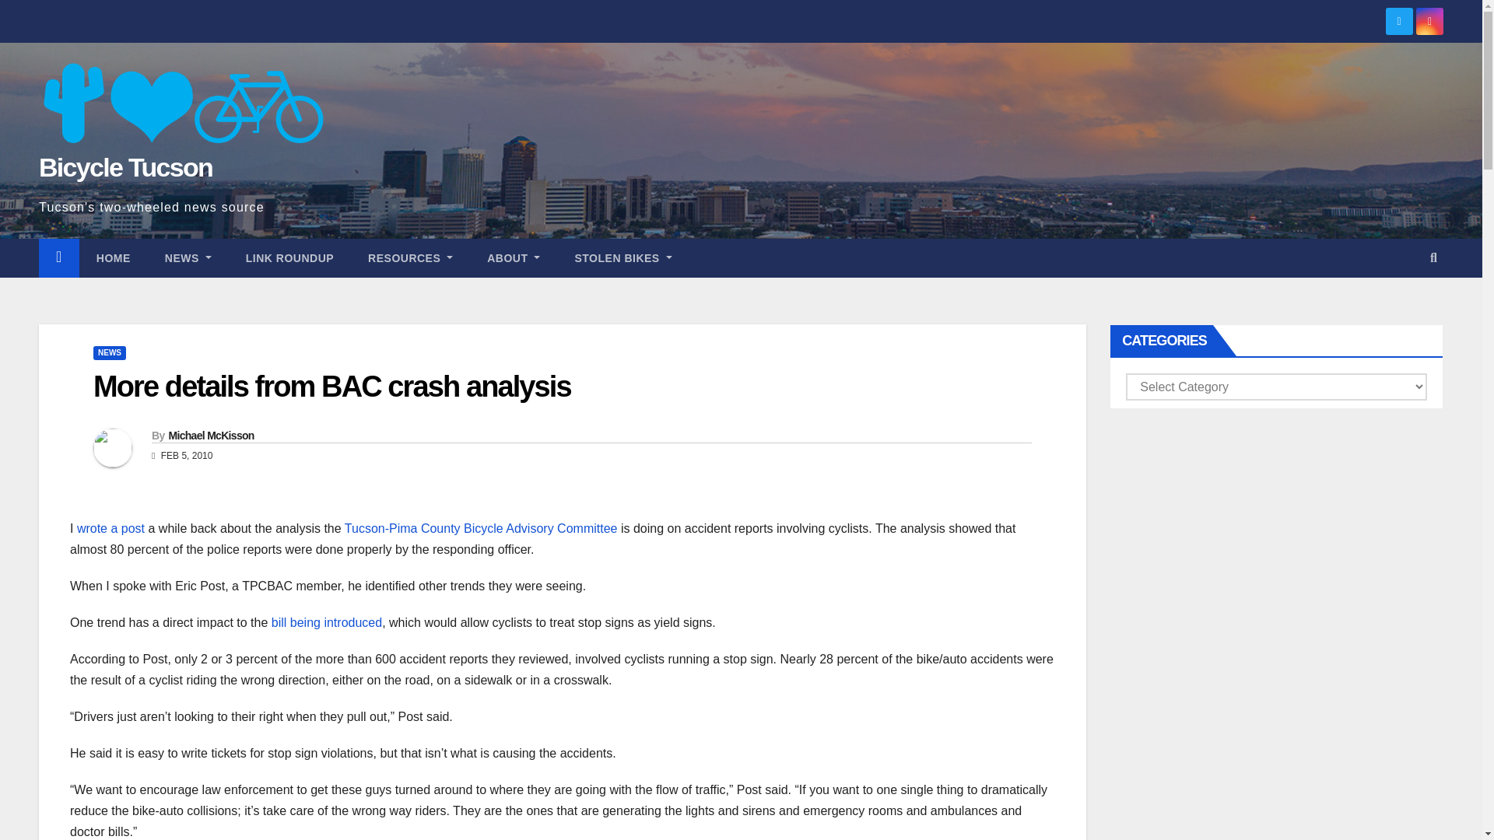 The height and width of the screenshot is (840, 1494). What do you see at coordinates (110, 527) in the screenshot?
I see `wrote a post` at bounding box center [110, 527].